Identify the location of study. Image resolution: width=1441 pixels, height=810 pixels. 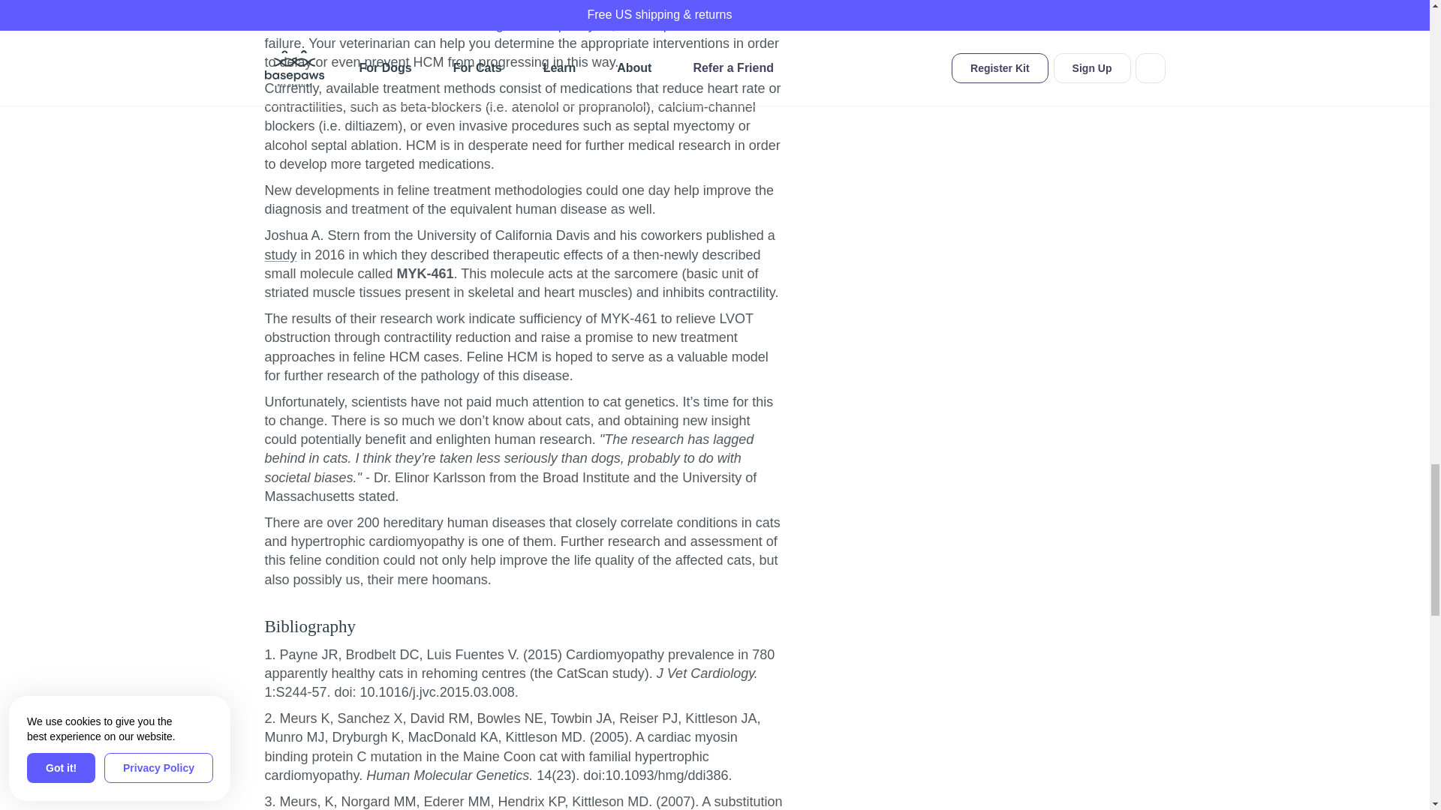
(280, 255).